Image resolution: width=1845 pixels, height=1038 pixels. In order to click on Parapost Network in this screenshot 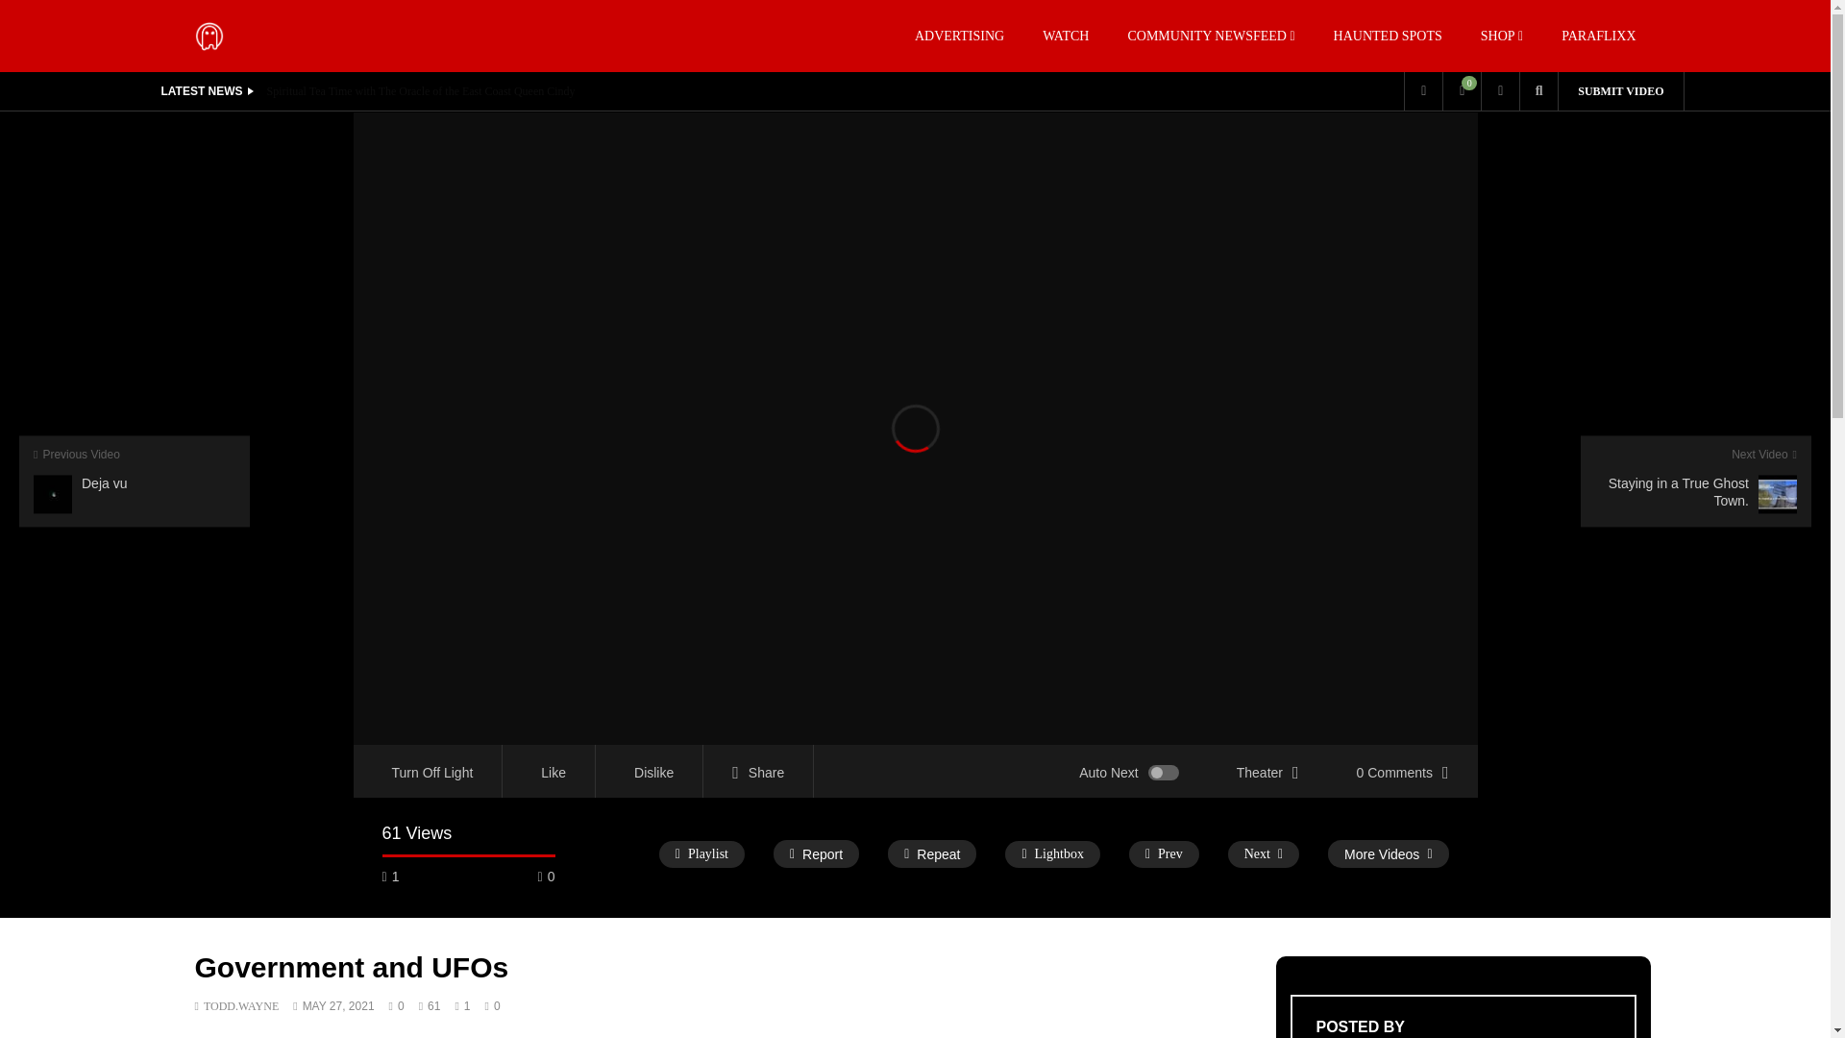, I will do `click(208, 35)`.